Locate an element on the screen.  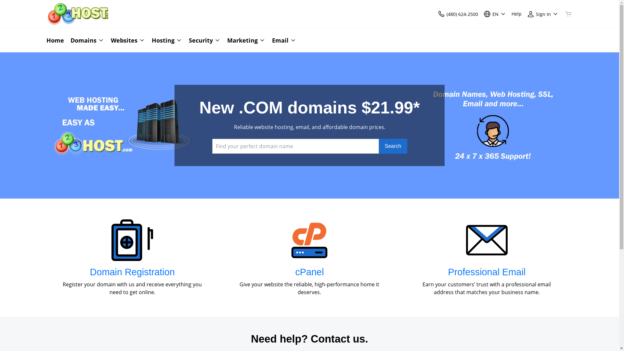
EN is located at coordinates (495, 14).